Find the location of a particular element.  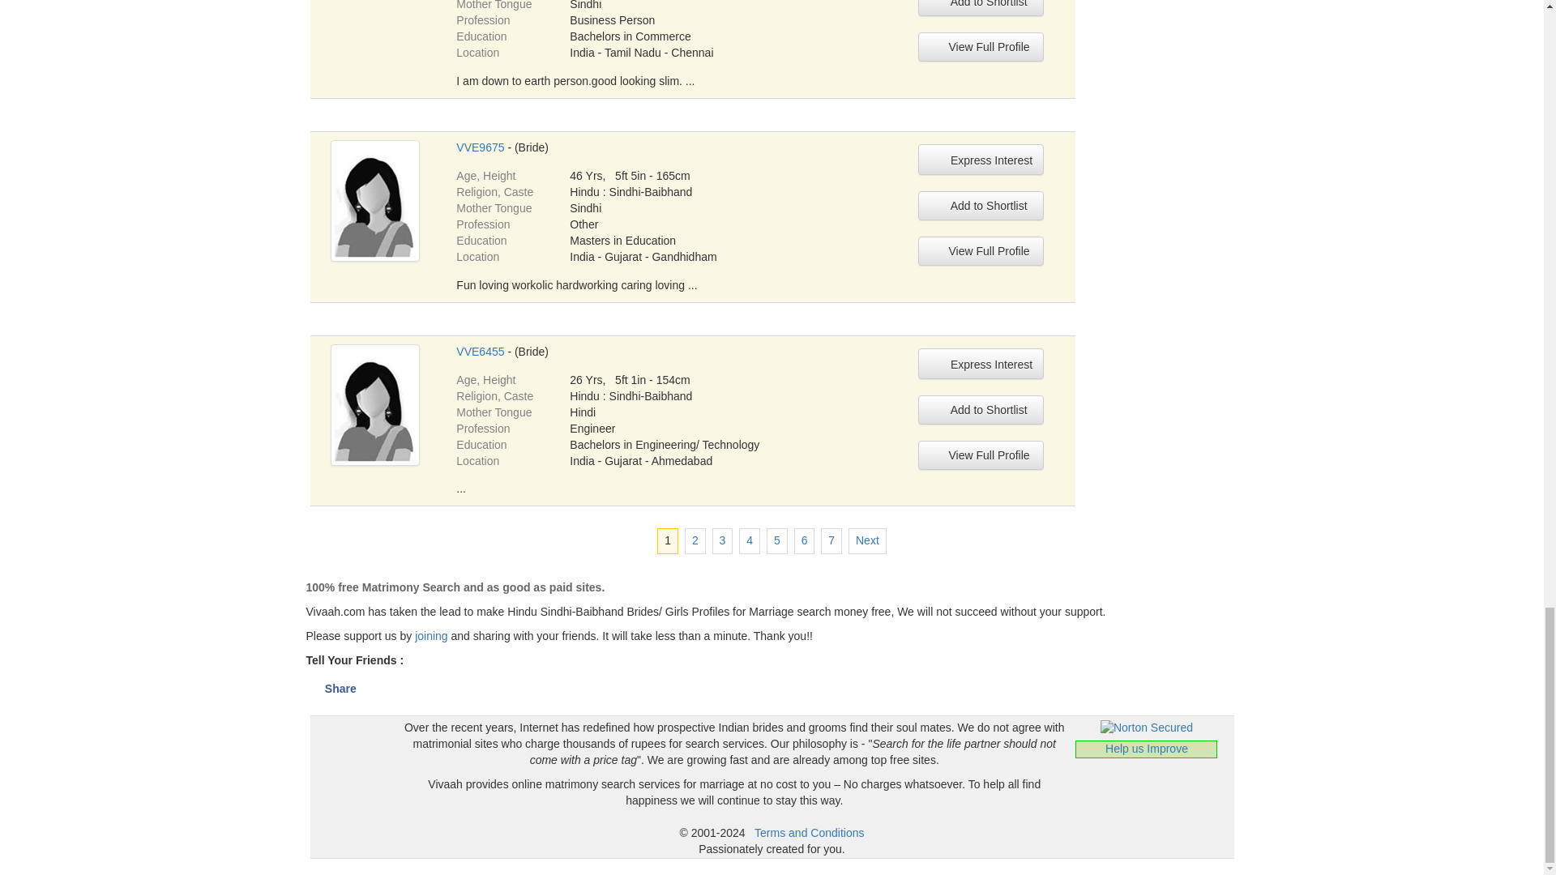

Go to page 6 is located at coordinates (804, 541).